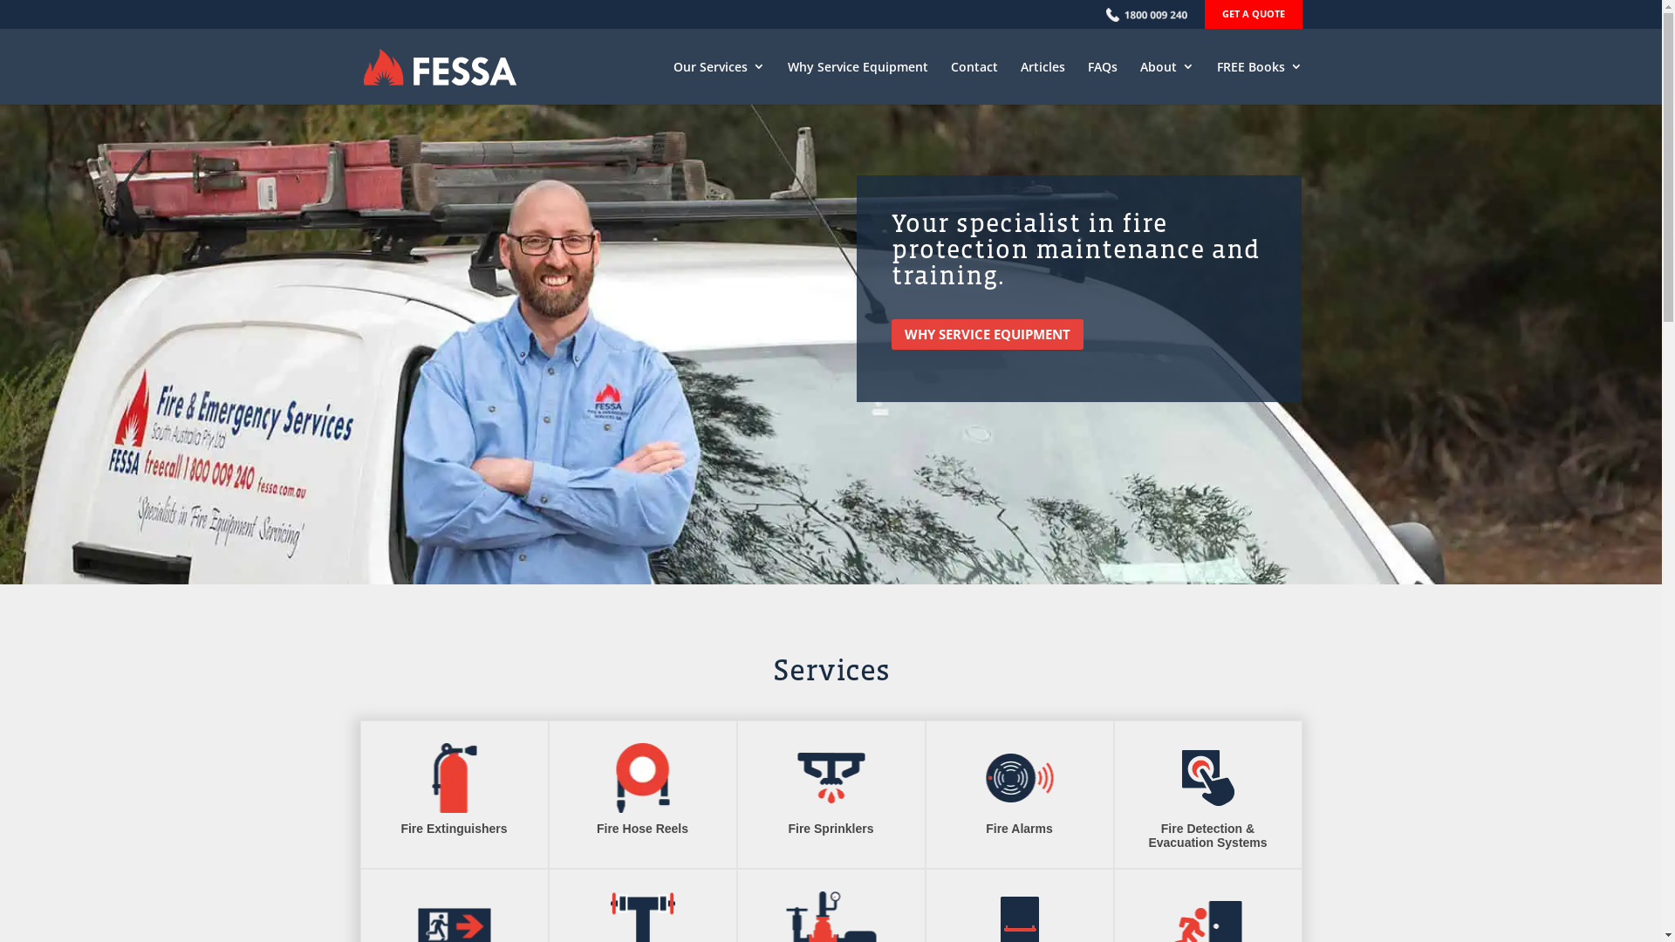 This screenshot has height=942, width=1675. What do you see at coordinates (719, 81) in the screenshot?
I see `Our Services` at bounding box center [719, 81].